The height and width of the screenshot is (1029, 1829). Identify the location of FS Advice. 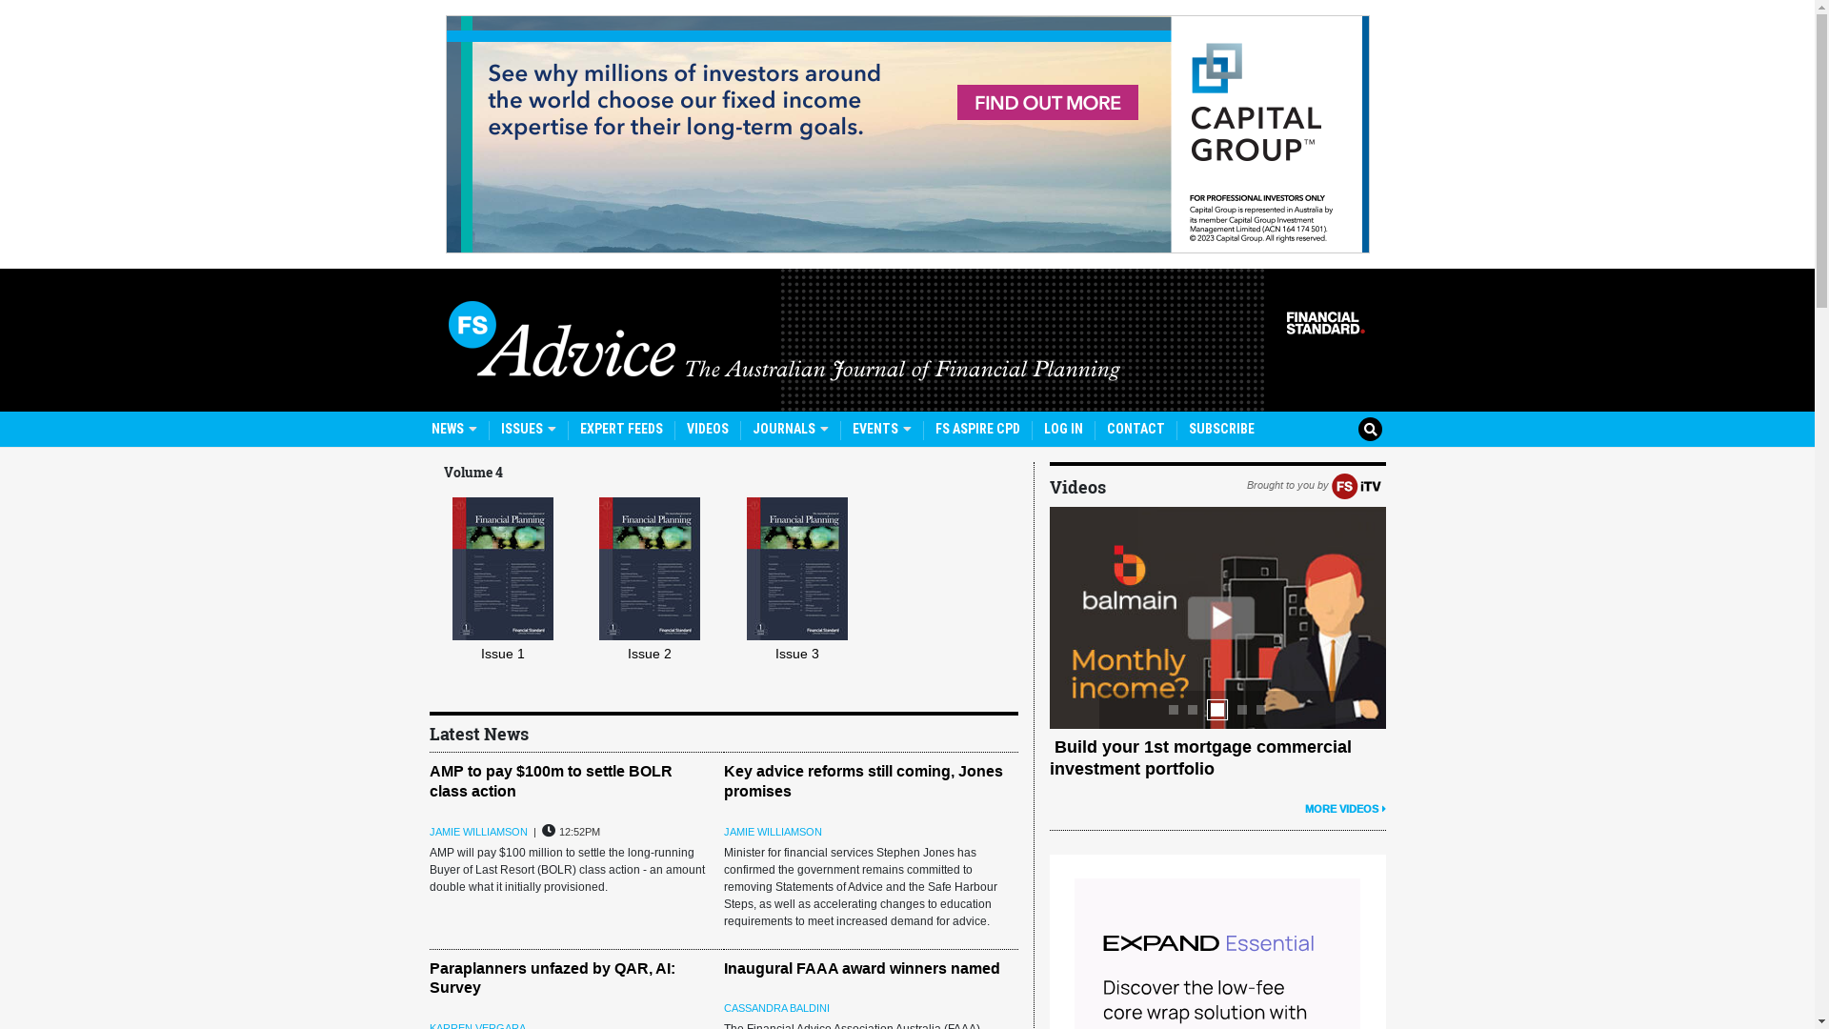
(907, 340).